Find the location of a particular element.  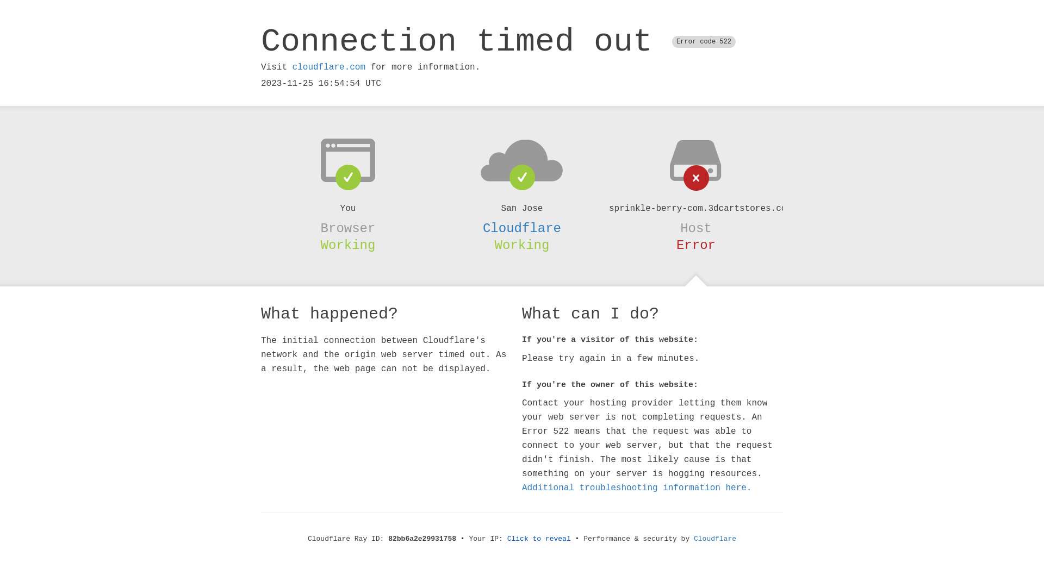

Cloudflare is located at coordinates (522, 228).